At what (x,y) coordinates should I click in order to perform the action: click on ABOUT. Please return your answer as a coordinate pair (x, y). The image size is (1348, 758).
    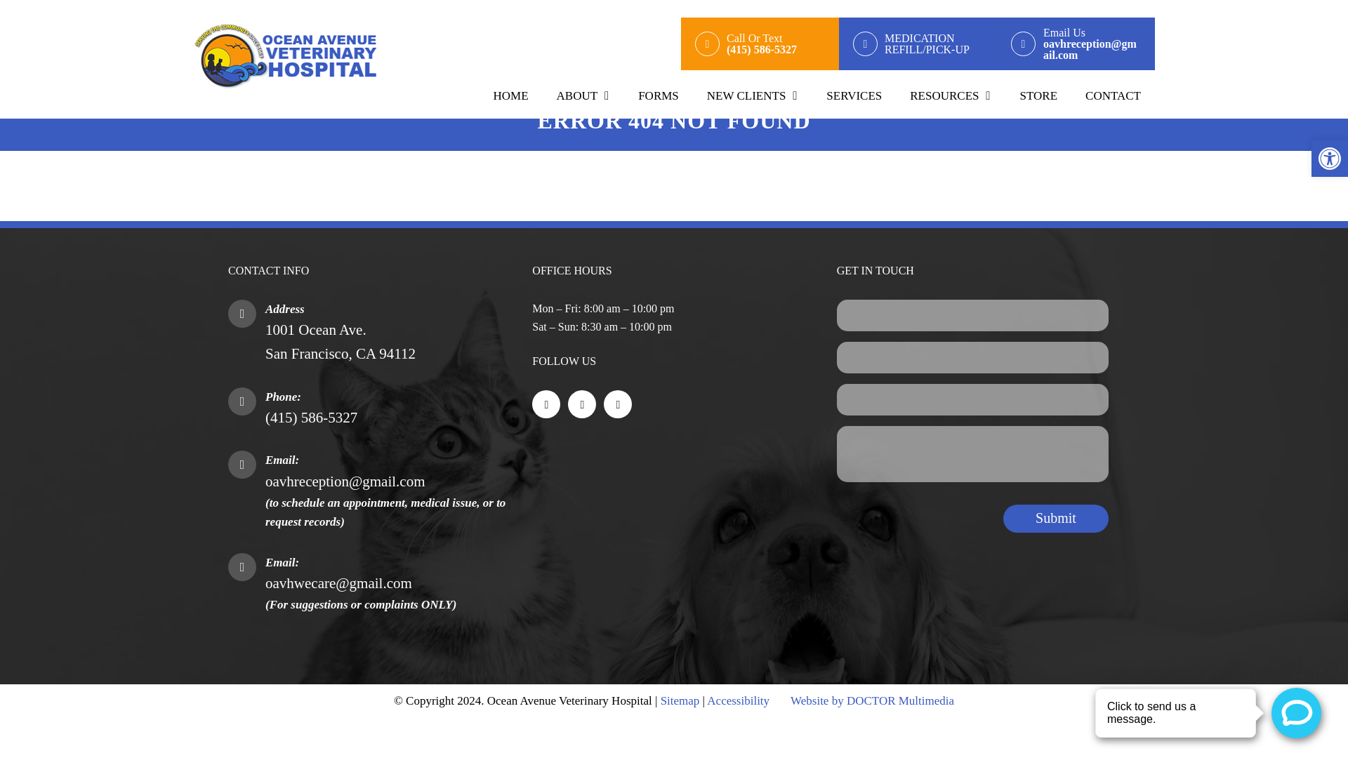
    Looking at the image, I should click on (1055, 519).